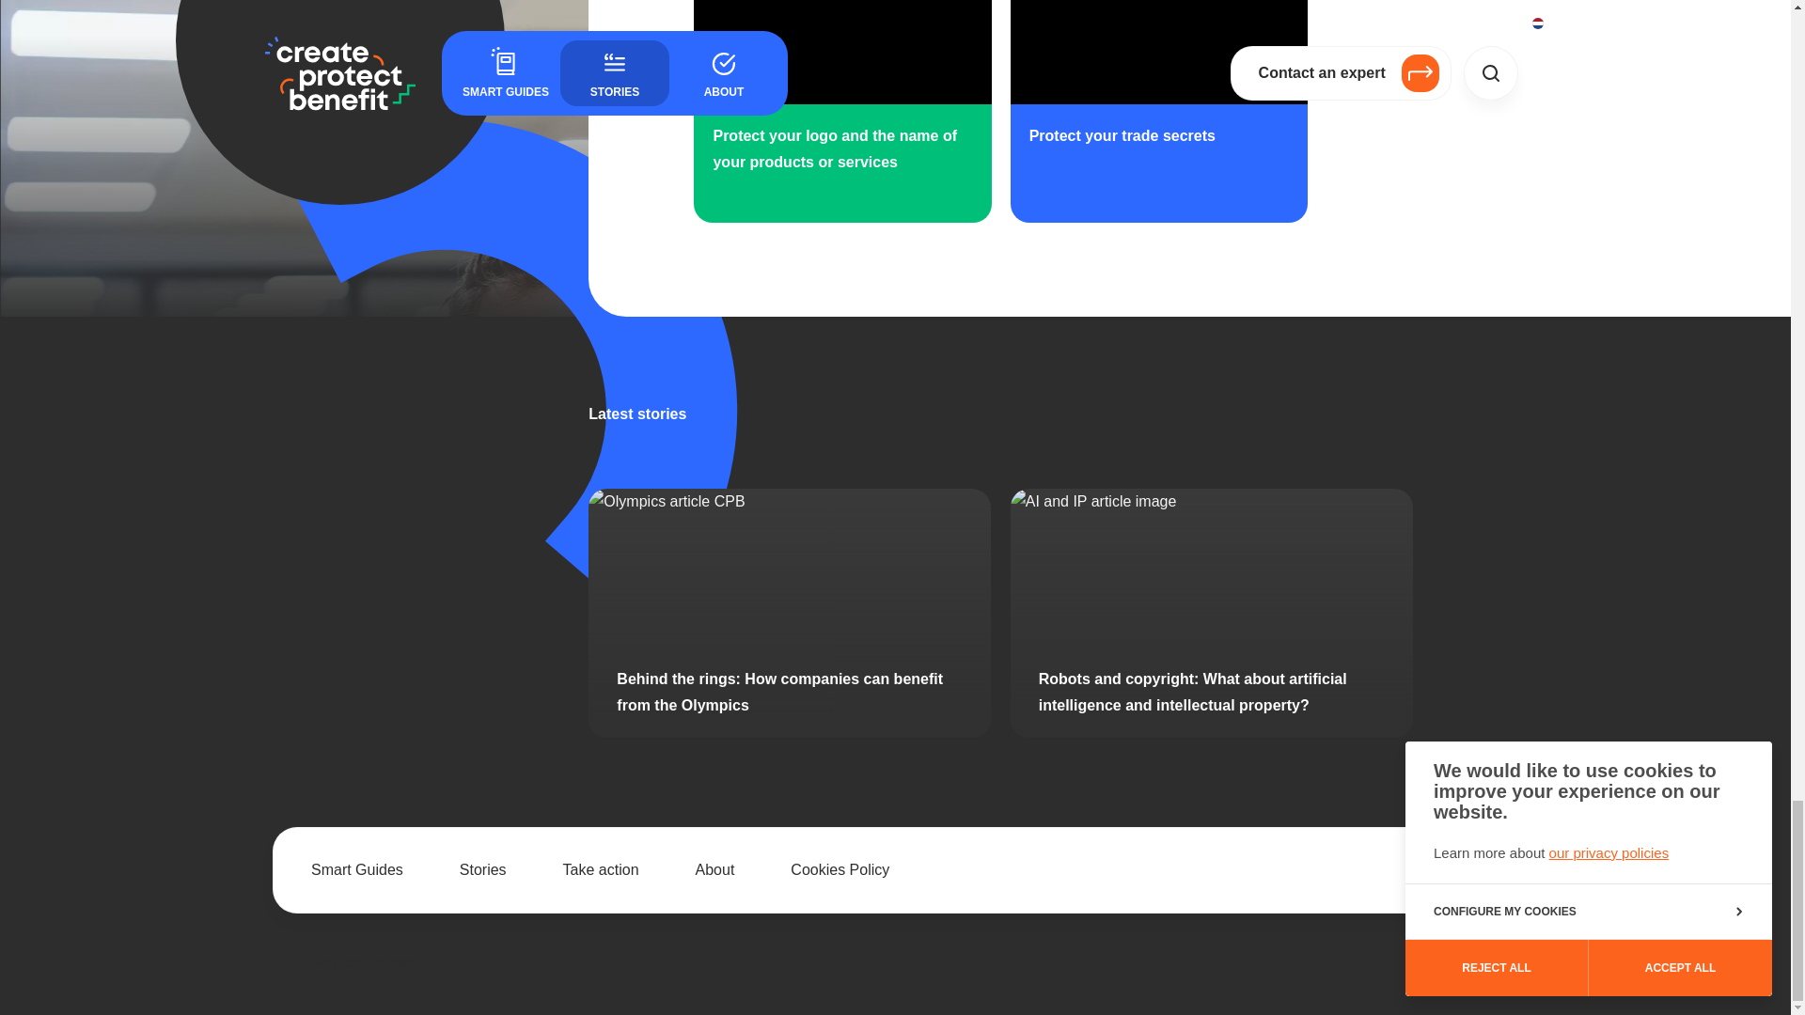 The width and height of the screenshot is (1805, 1015). Describe the element at coordinates (714, 869) in the screenshot. I see `About` at that location.